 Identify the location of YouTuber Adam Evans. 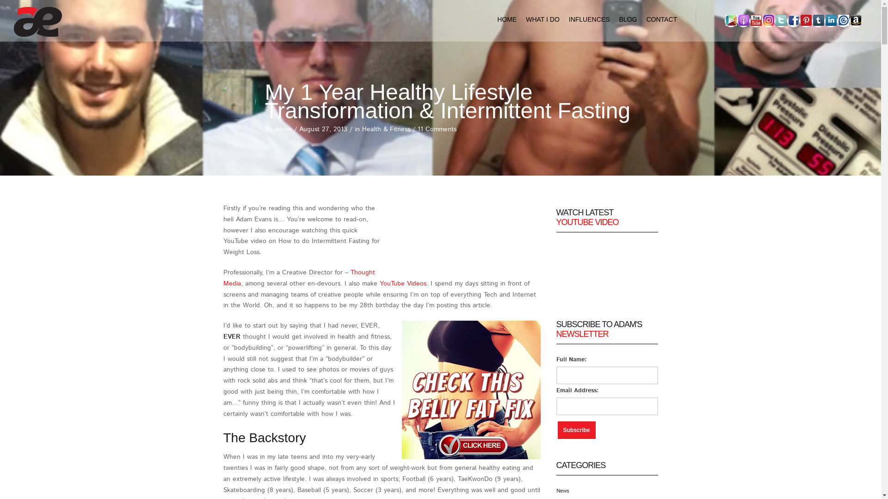
(756, 21).